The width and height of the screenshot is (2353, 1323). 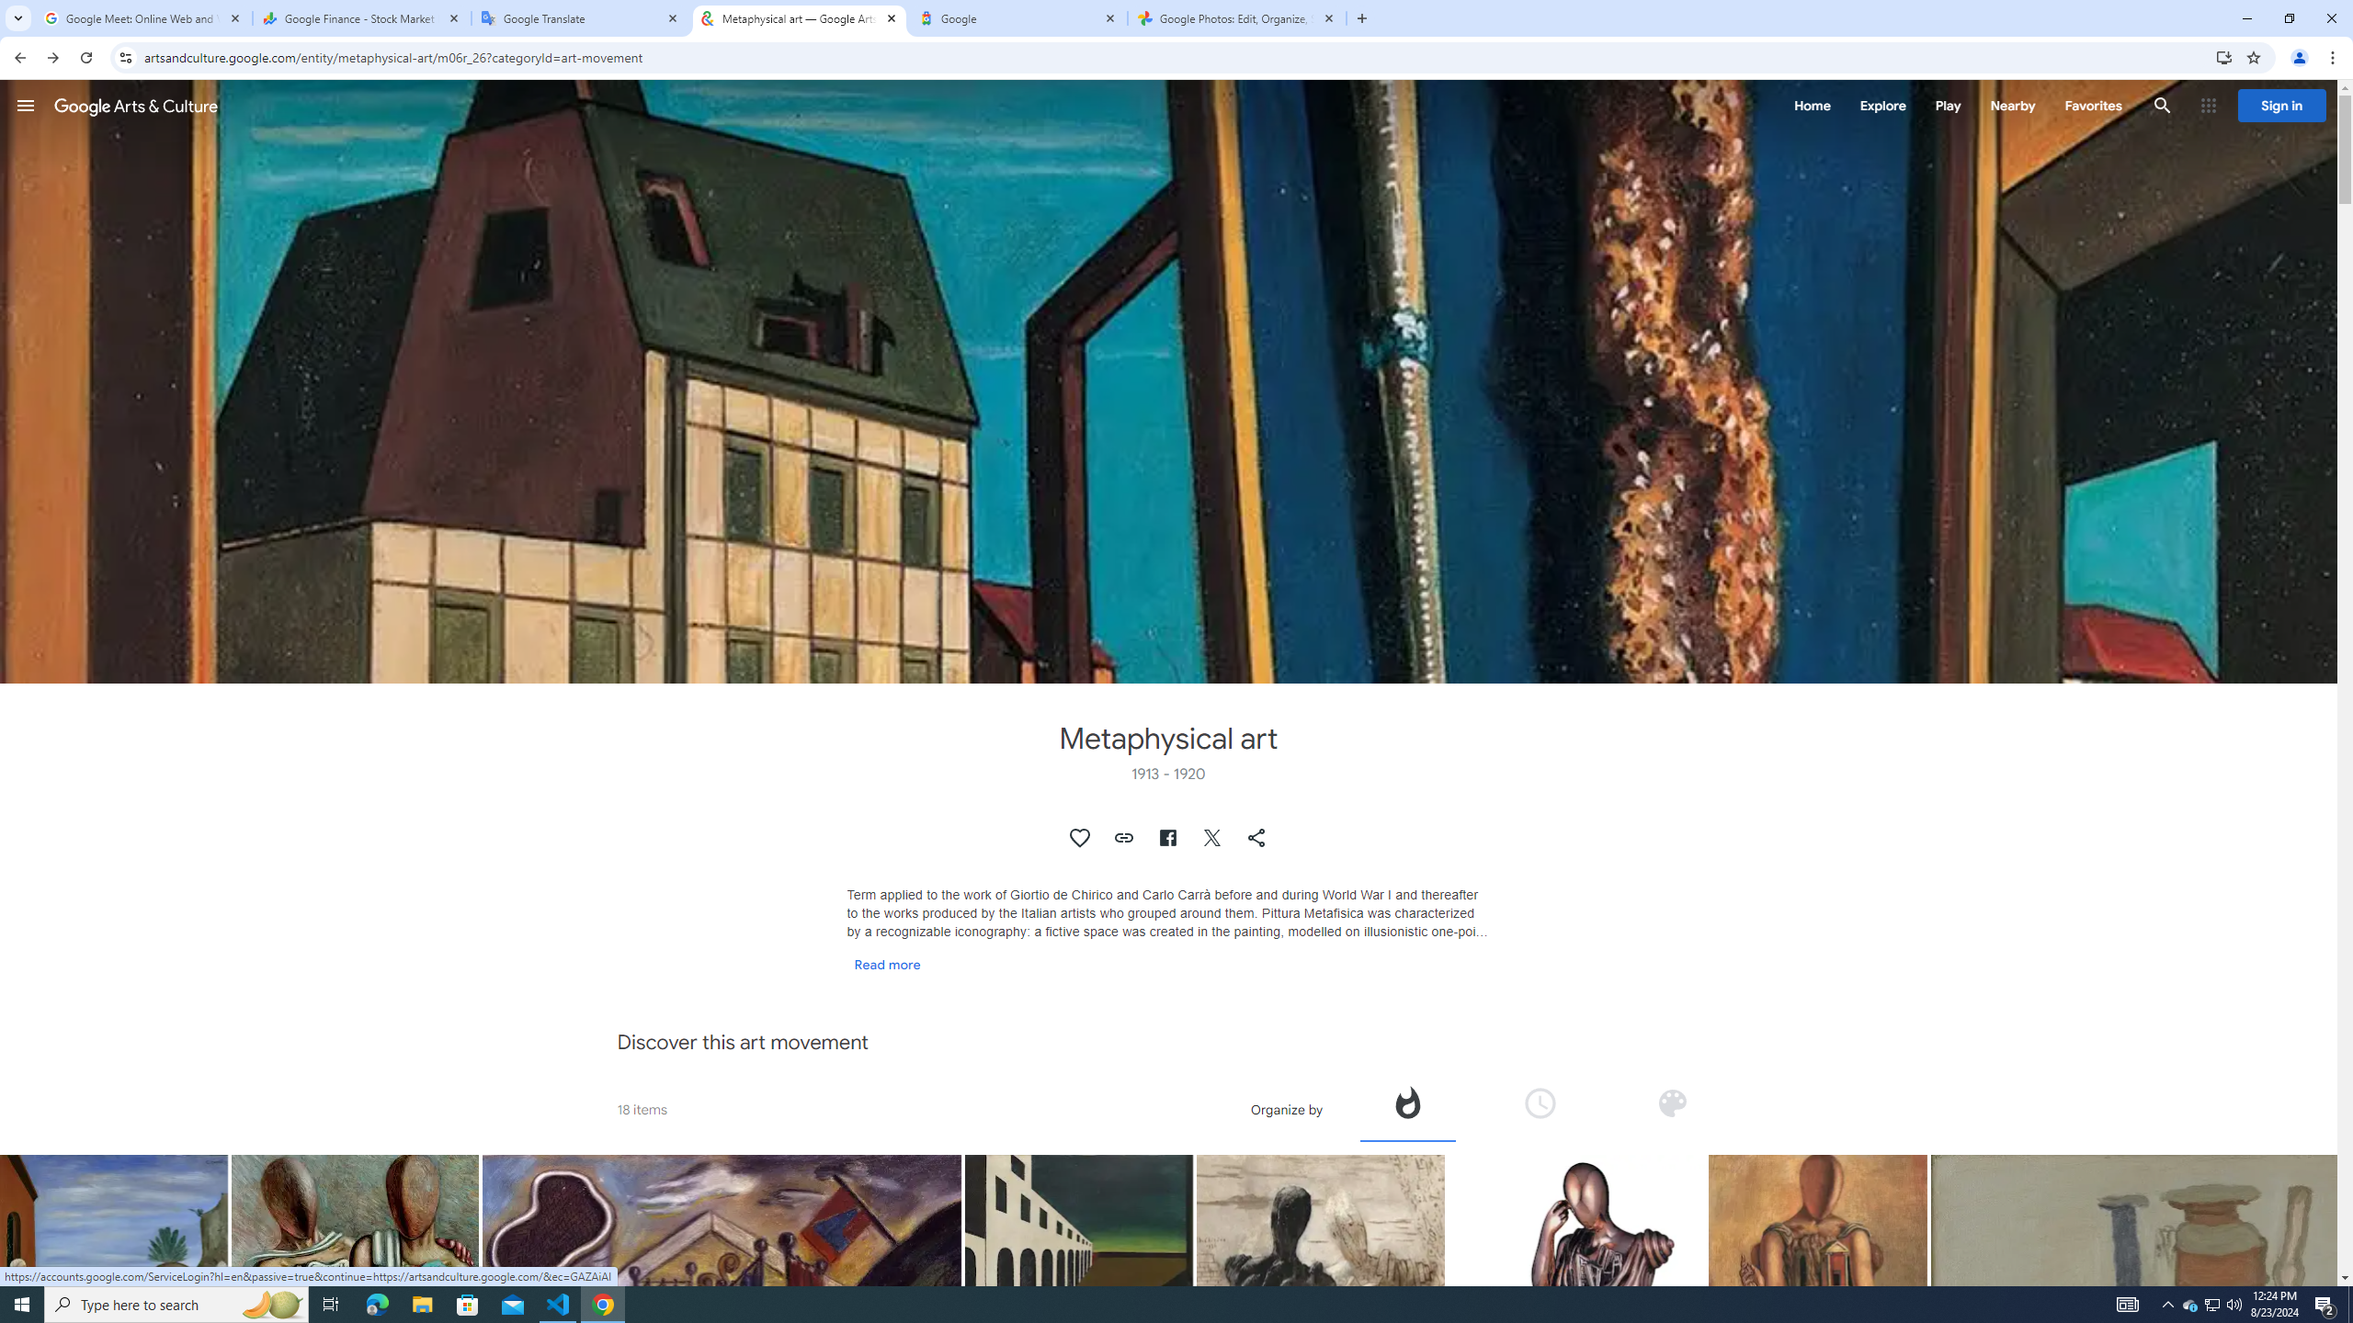 What do you see at coordinates (1175, 57) in the screenshot?
I see `Address and search bar` at bounding box center [1175, 57].